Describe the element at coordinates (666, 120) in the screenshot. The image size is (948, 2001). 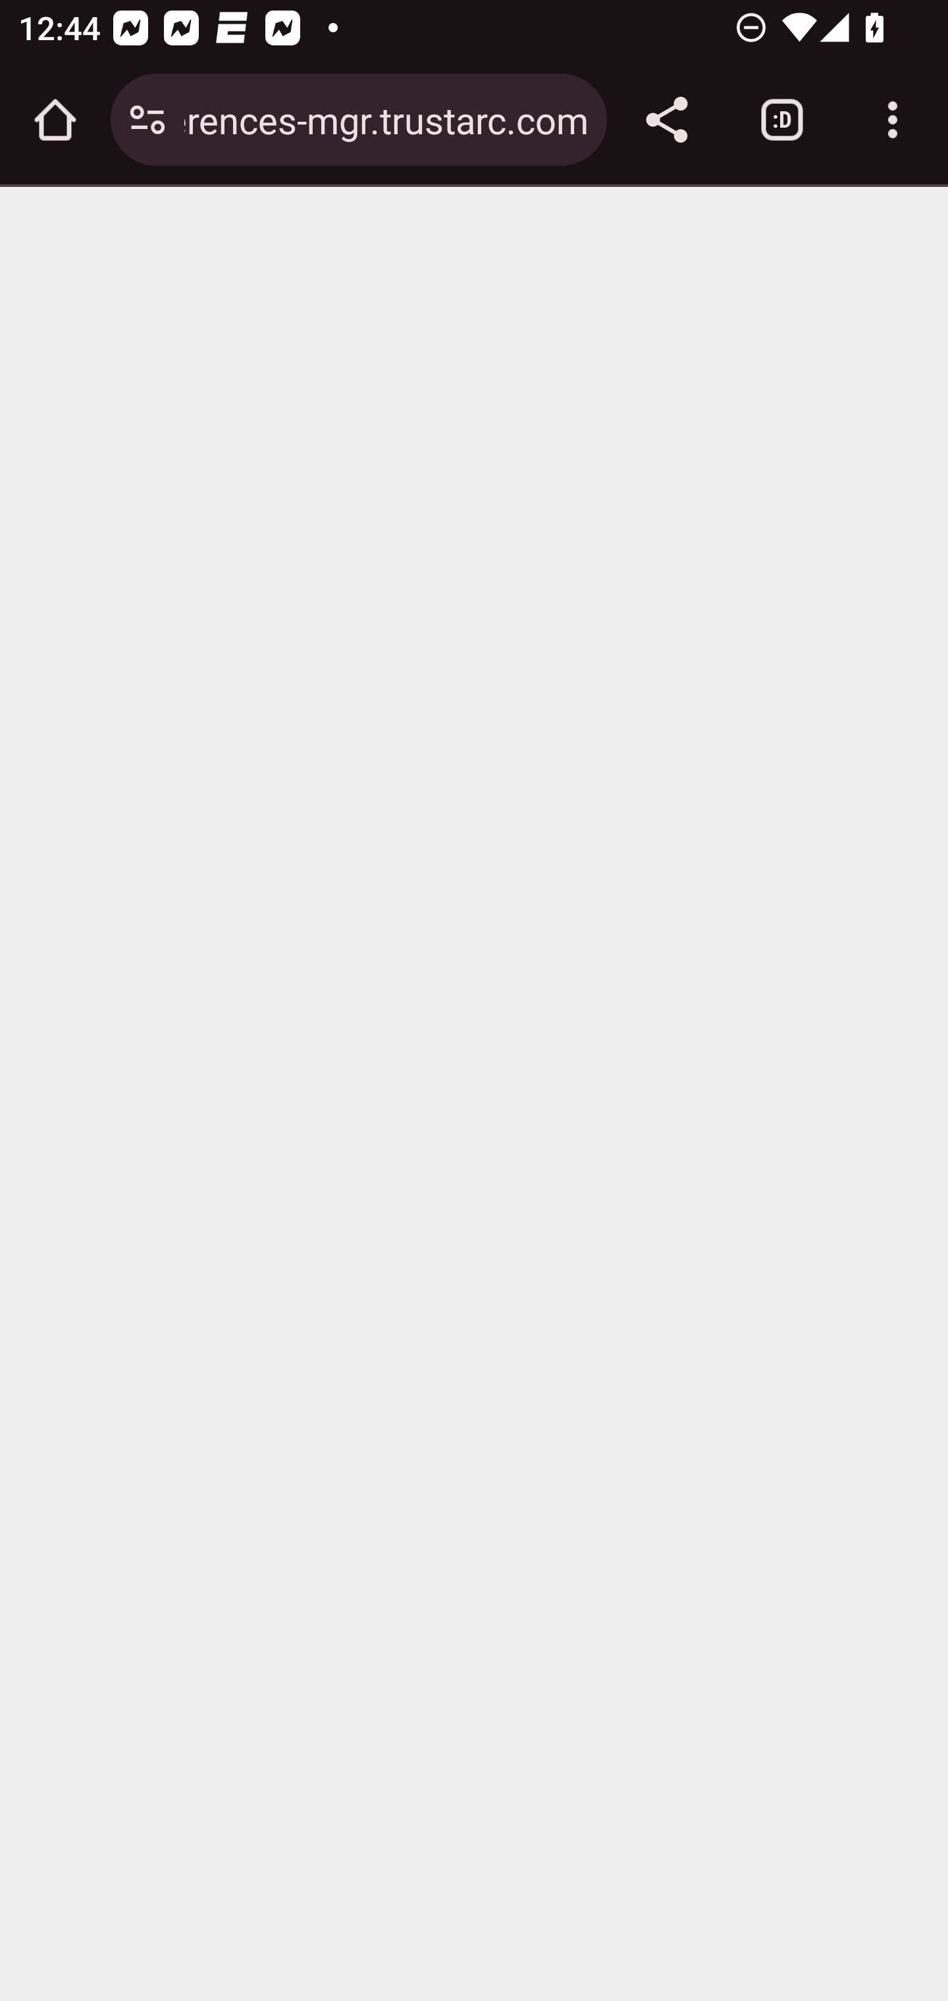
I see `Share` at that location.